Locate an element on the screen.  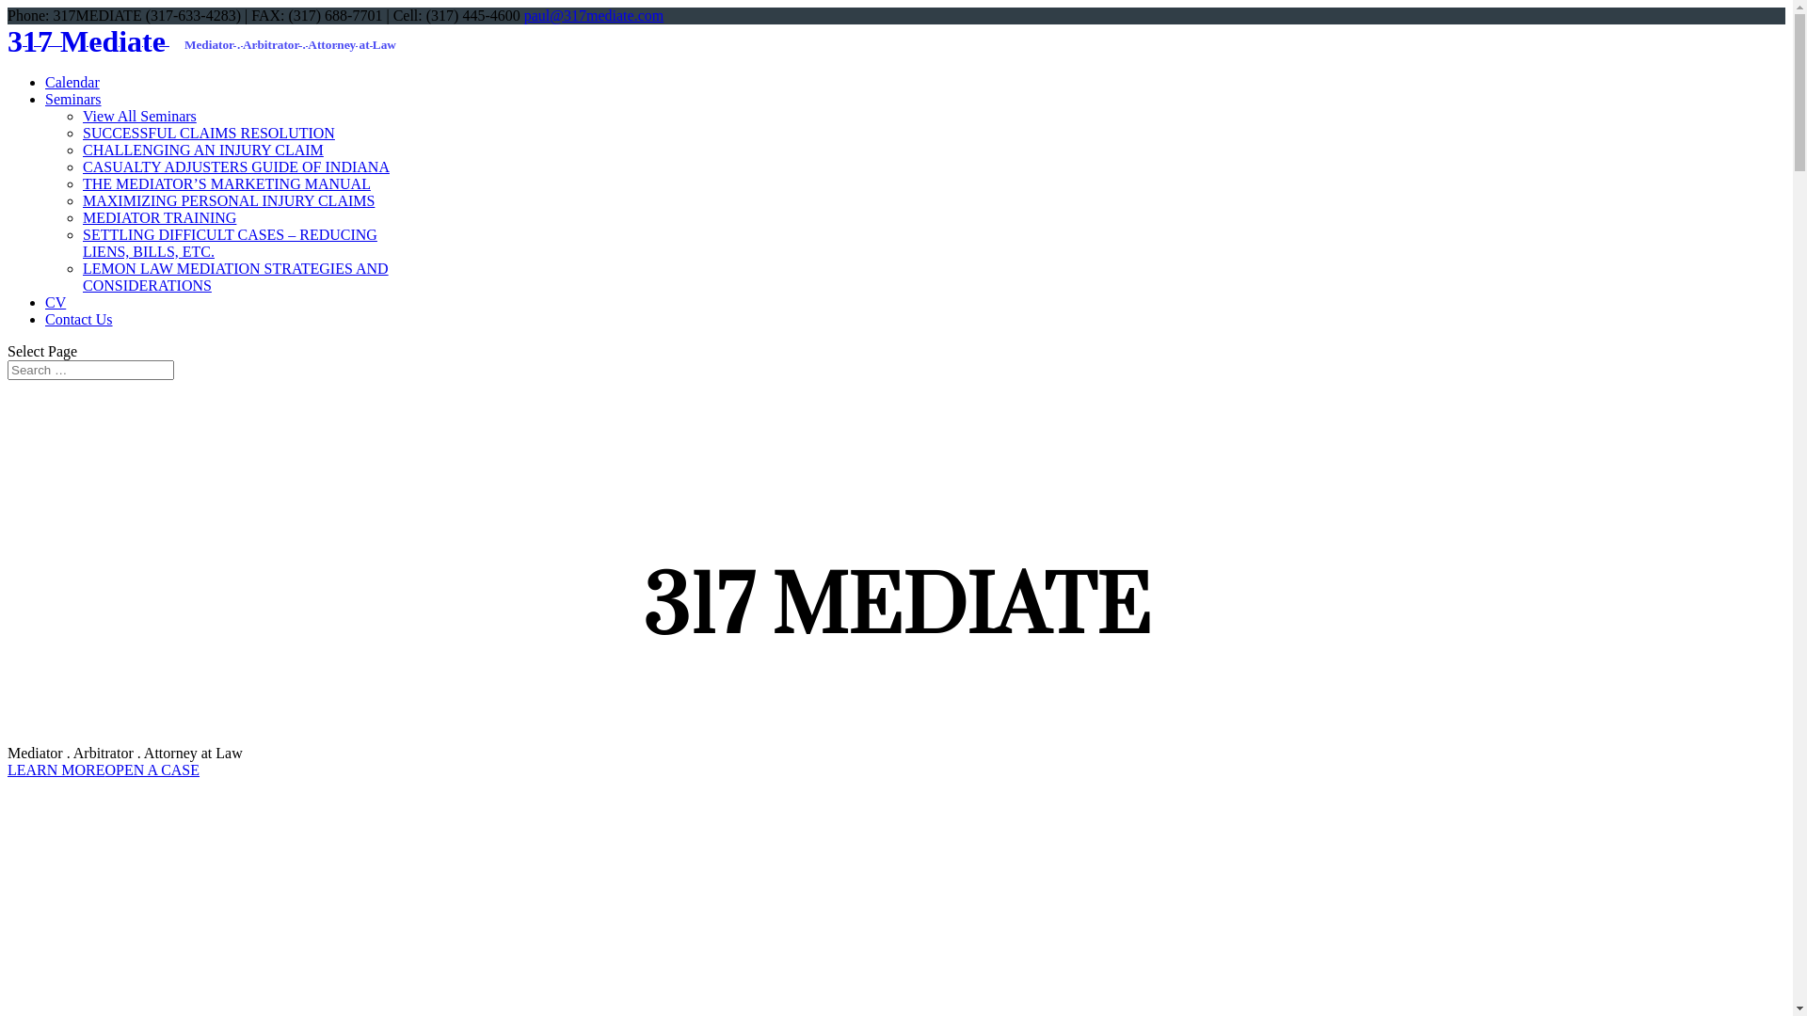
OPEN A CASE is located at coordinates (152, 770).